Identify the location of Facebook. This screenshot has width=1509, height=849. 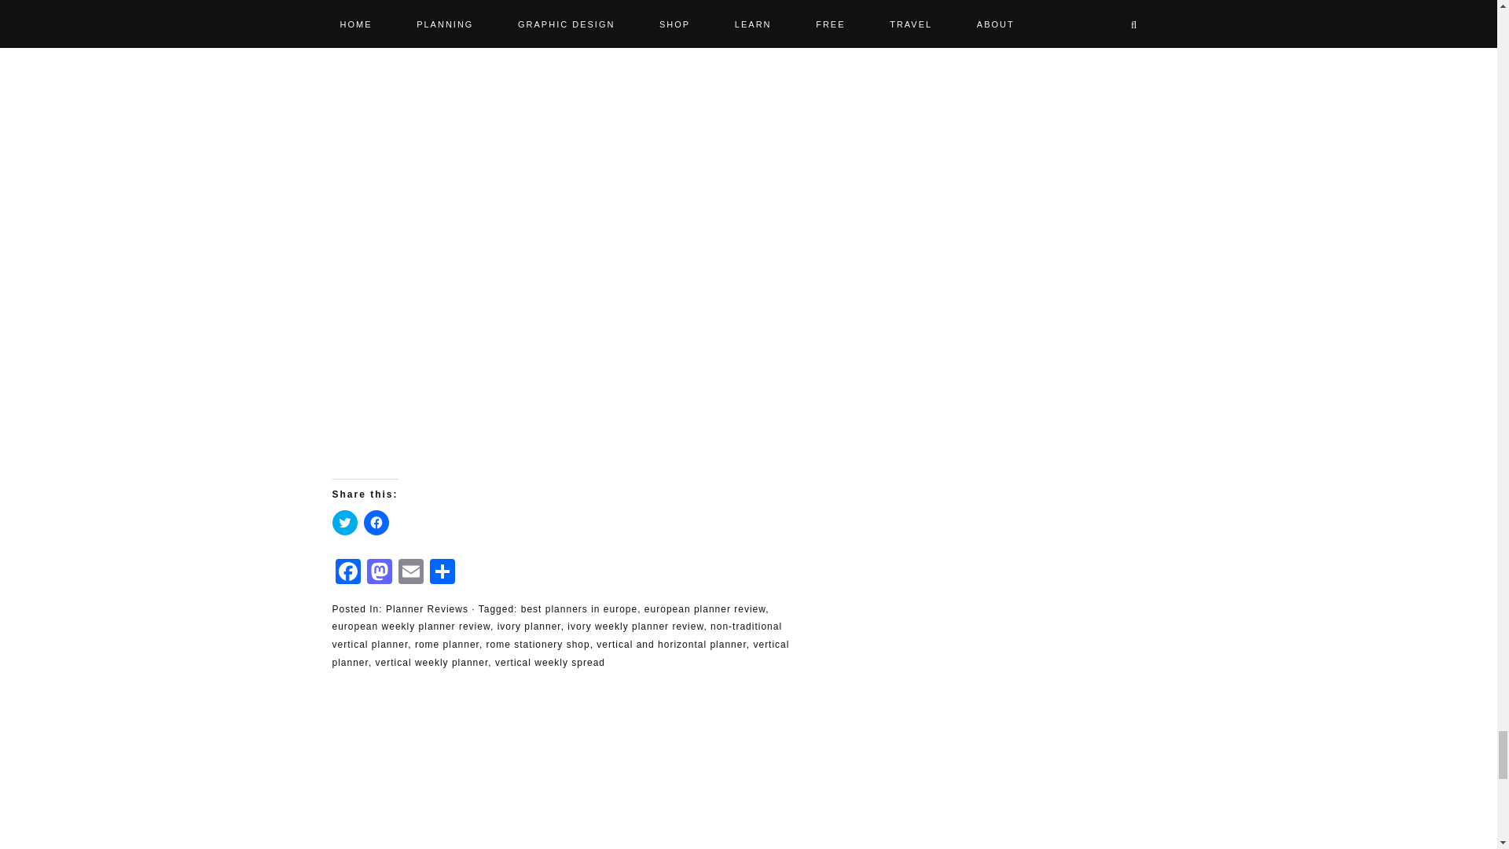
(347, 573).